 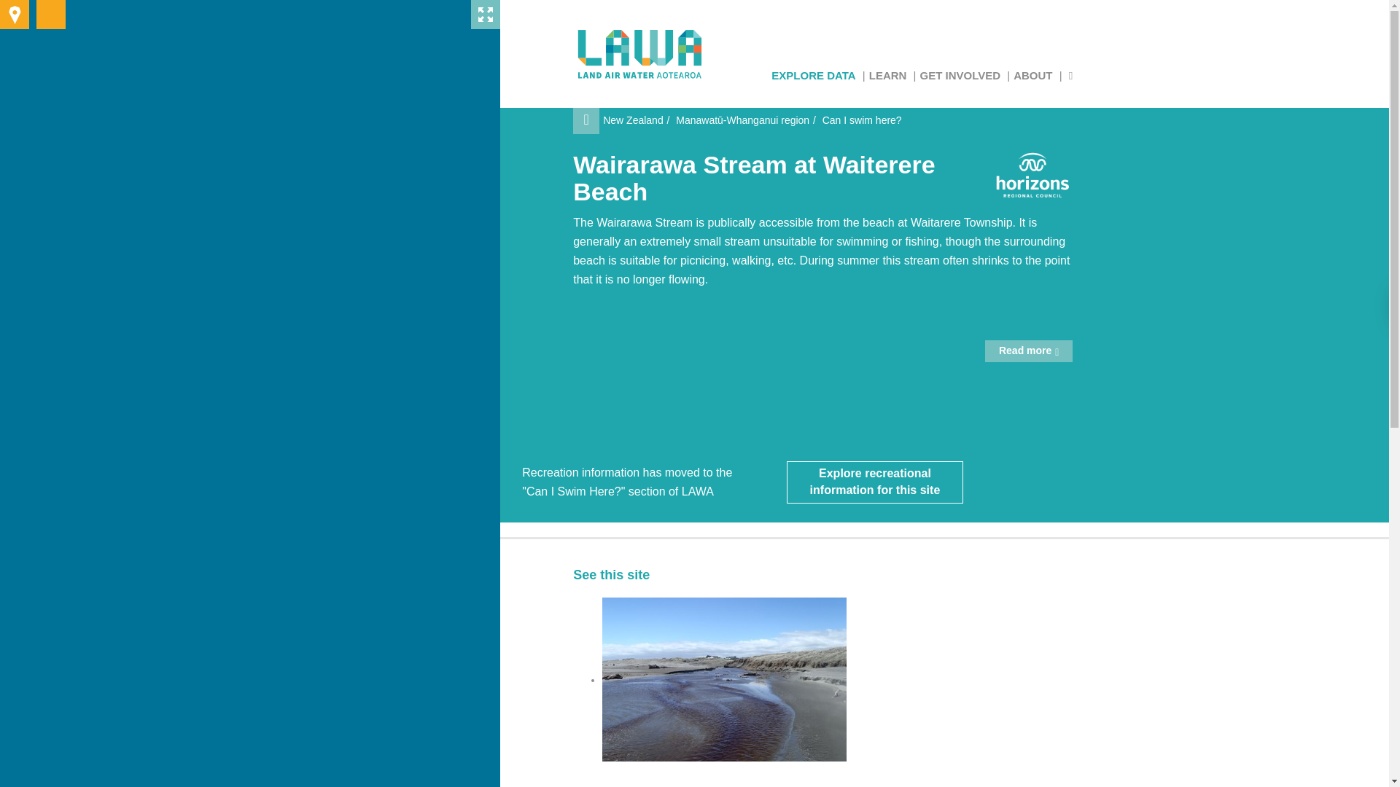 What do you see at coordinates (1032, 74) in the screenshot?
I see `ABOUT` at bounding box center [1032, 74].